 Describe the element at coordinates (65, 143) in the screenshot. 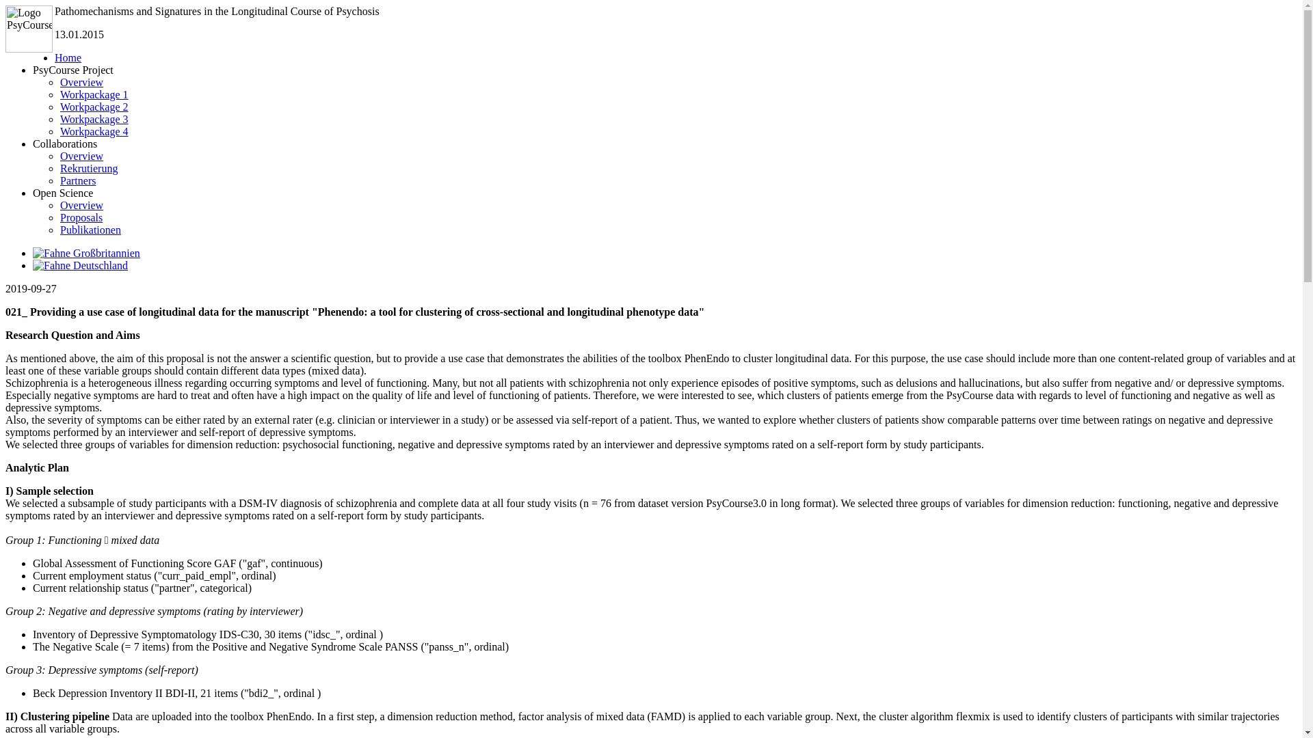

I see `Collaborations` at that location.